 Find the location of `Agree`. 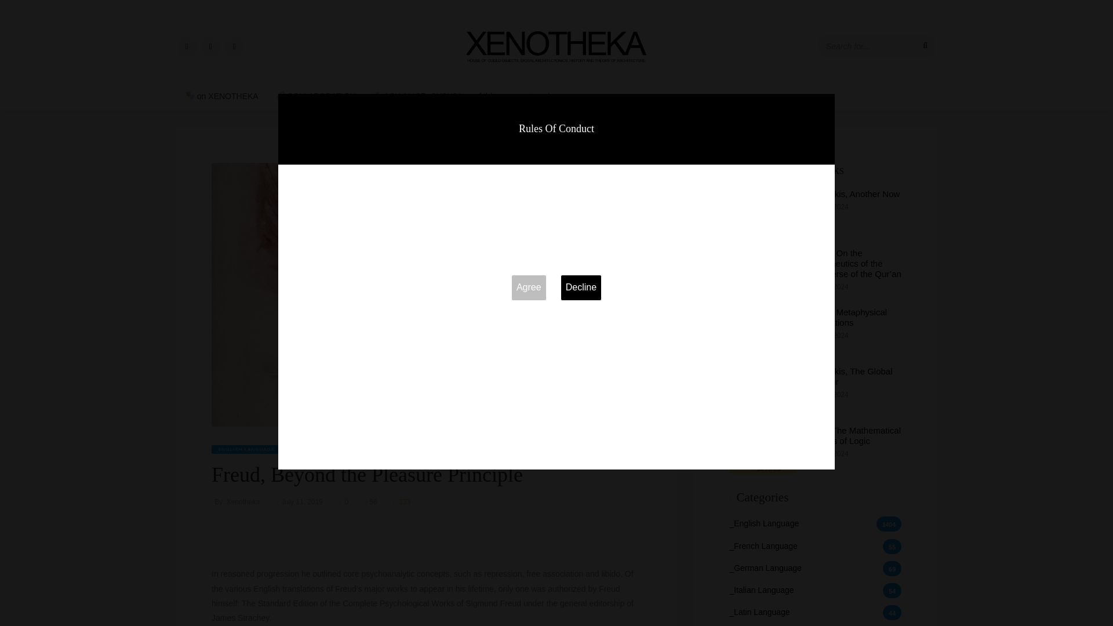

Agree is located at coordinates (529, 287).